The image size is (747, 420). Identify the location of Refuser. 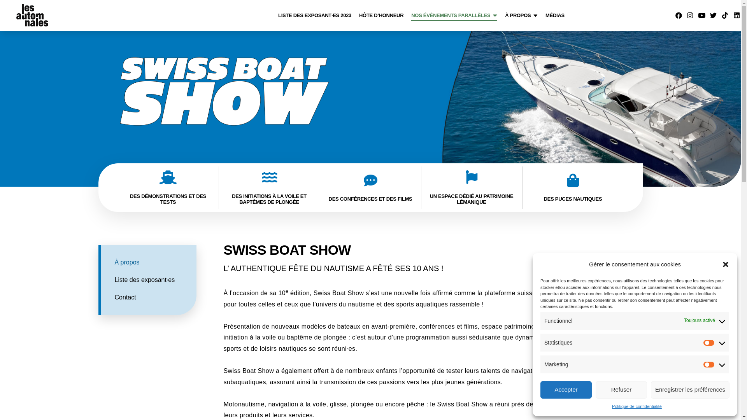
(621, 390).